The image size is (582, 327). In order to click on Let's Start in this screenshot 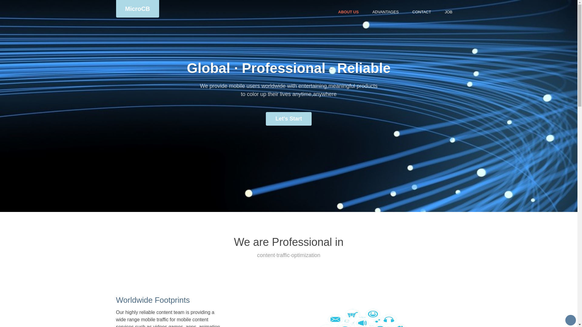, I will do `click(289, 119)`.